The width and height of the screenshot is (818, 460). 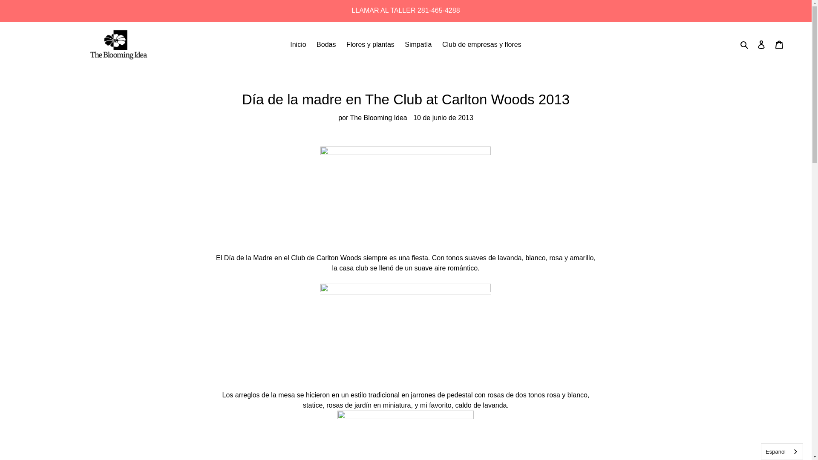 What do you see at coordinates (326, 44) in the screenshot?
I see `Bodas` at bounding box center [326, 44].